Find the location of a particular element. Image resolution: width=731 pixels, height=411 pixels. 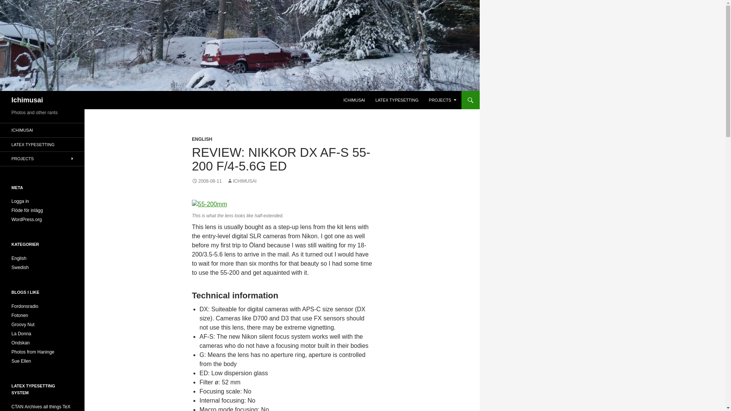

All in Swedish is located at coordinates (21, 343).